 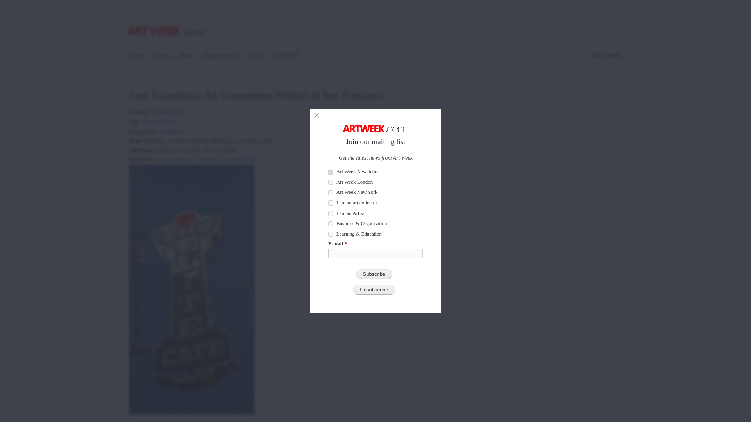 What do you see at coordinates (136, 56) in the screenshot?
I see `Home` at bounding box center [136, 56].